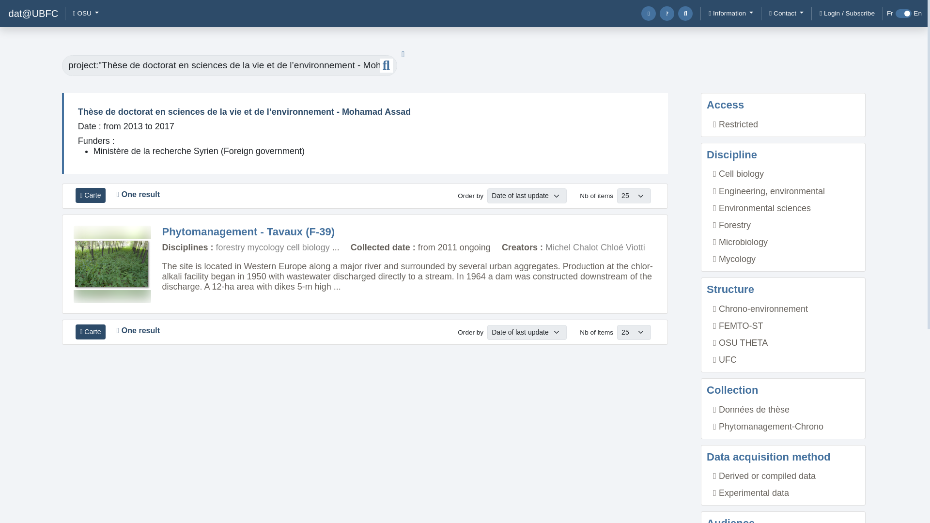 The width and height of the screenshot is (930, 523). What do you see at coordinates (730, 14) in the screenshot?
I see ` Information` at bounding box center [730, 14].